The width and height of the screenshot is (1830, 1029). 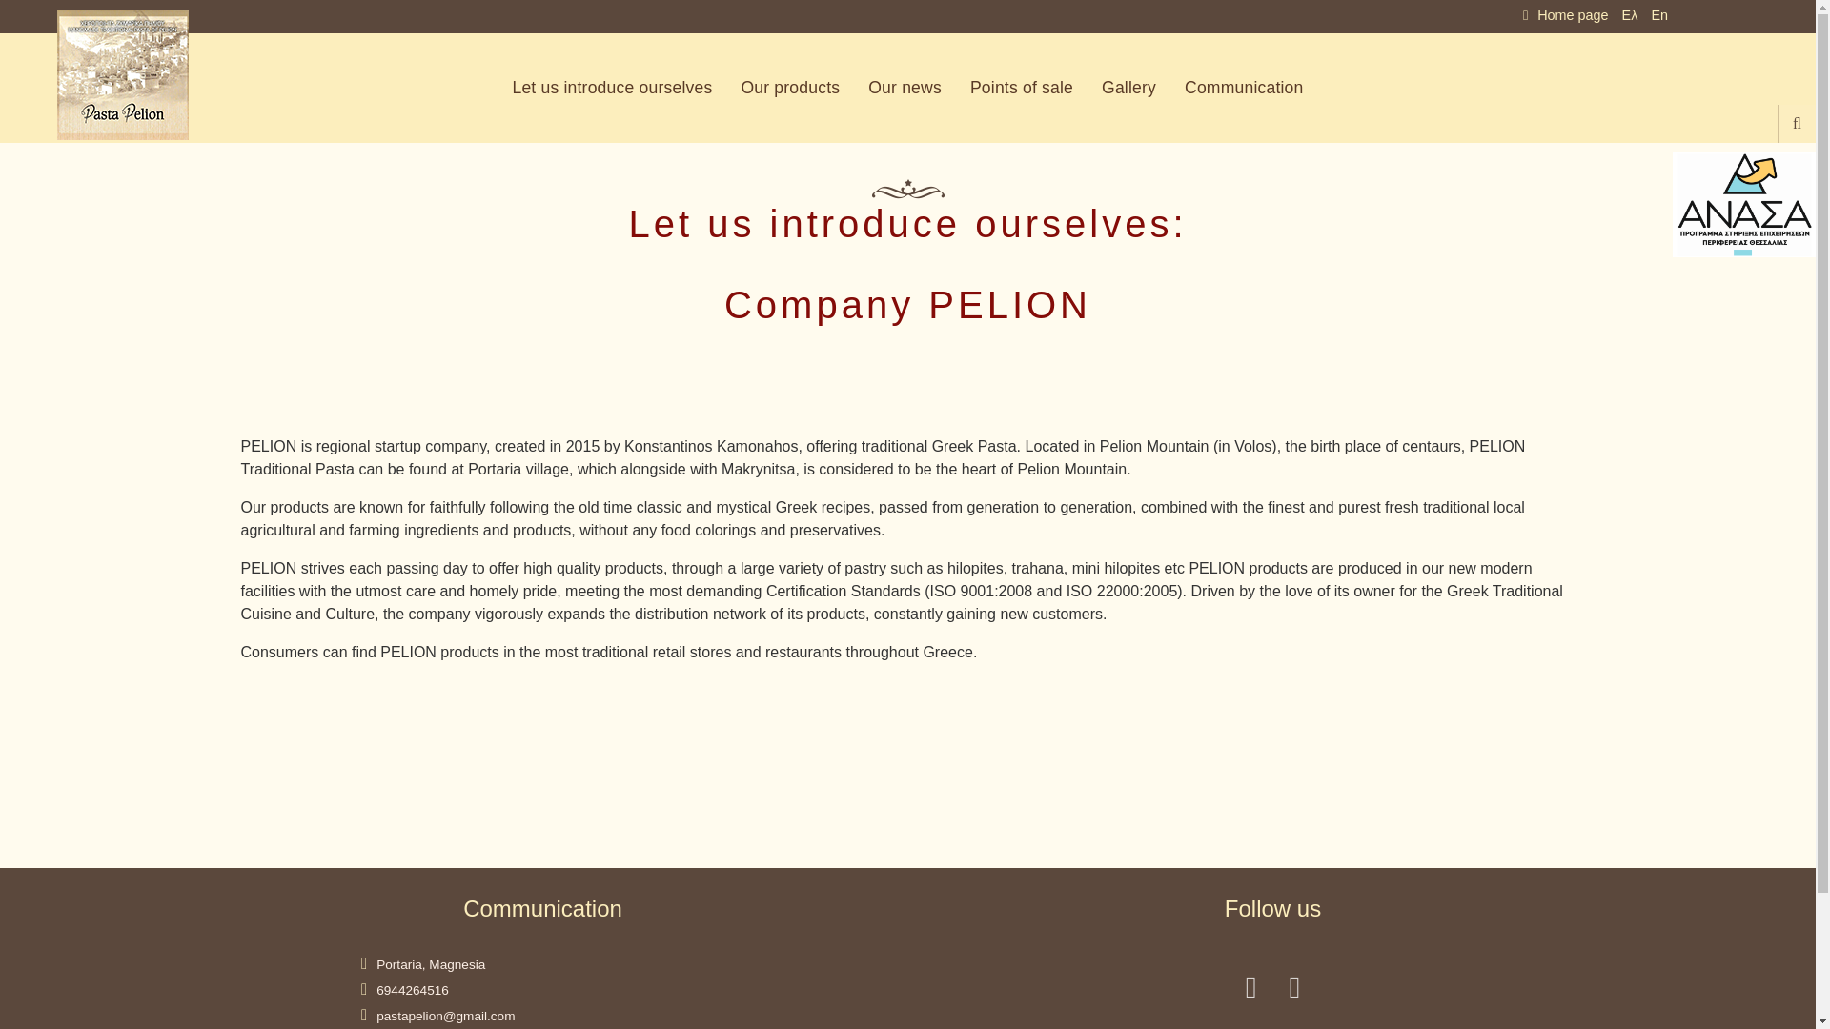 I want to click on Communication, so click(x=1244, y=88).